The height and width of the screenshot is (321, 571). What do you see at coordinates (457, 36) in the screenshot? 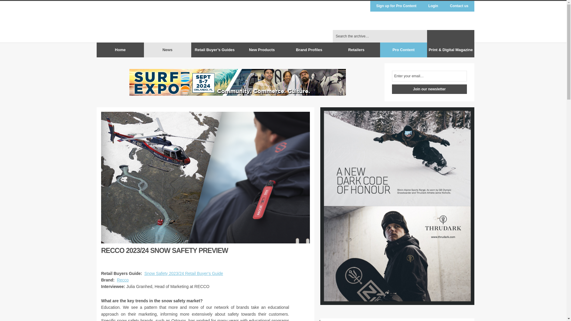
I see `Follow us on Instagram` at bounding box center [457, 36].